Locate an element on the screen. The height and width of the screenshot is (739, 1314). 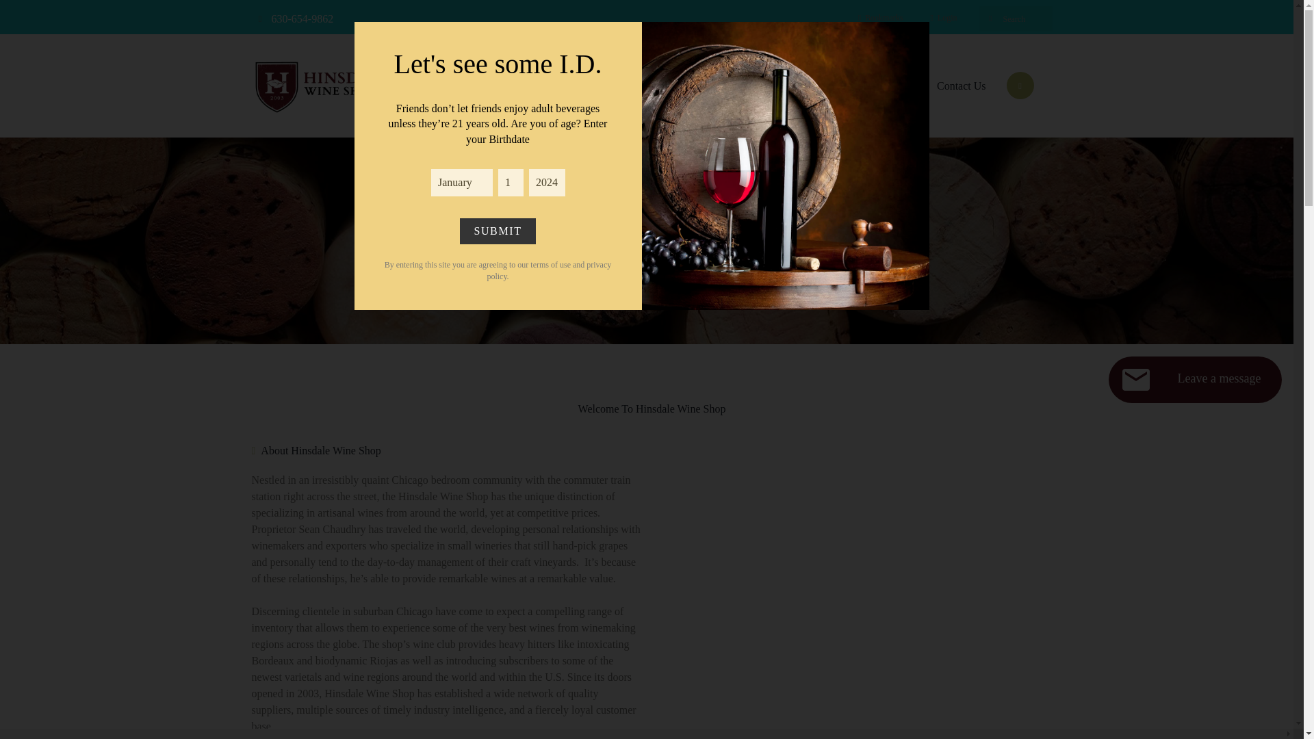
Bookmarks is located at coordinates (880, 18).